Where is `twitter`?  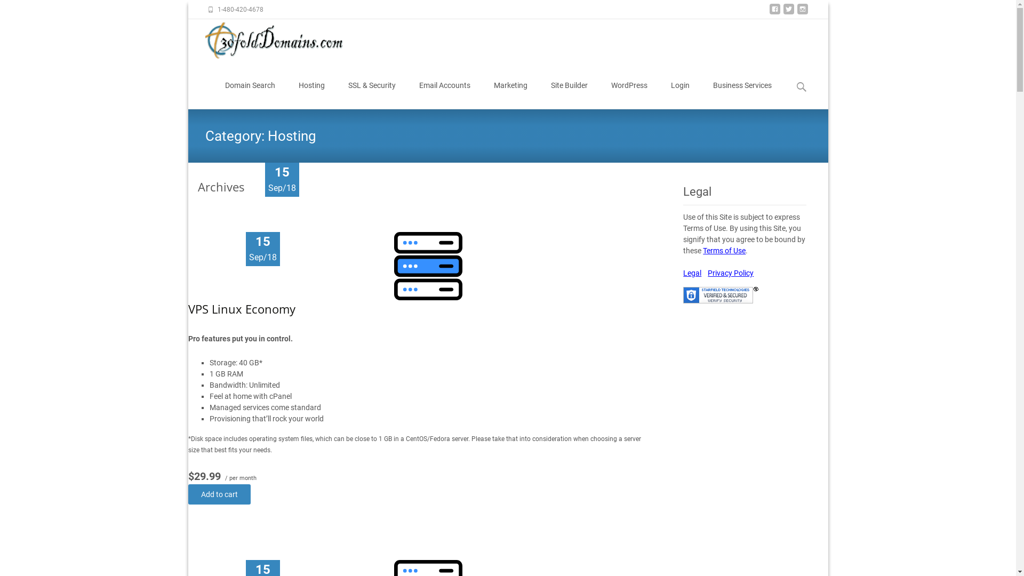 twitter is located at coordinates (788, 13).